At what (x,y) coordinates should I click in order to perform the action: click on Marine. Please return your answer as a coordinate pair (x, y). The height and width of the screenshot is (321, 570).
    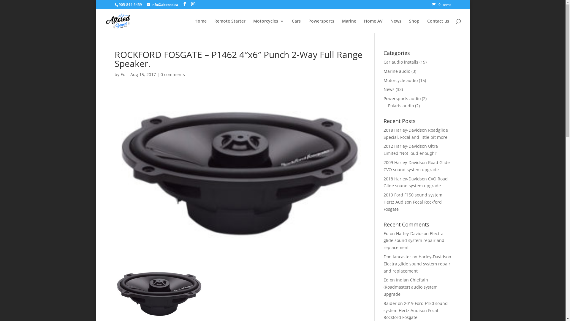
    Looking at the image, I should click on (349, 26).